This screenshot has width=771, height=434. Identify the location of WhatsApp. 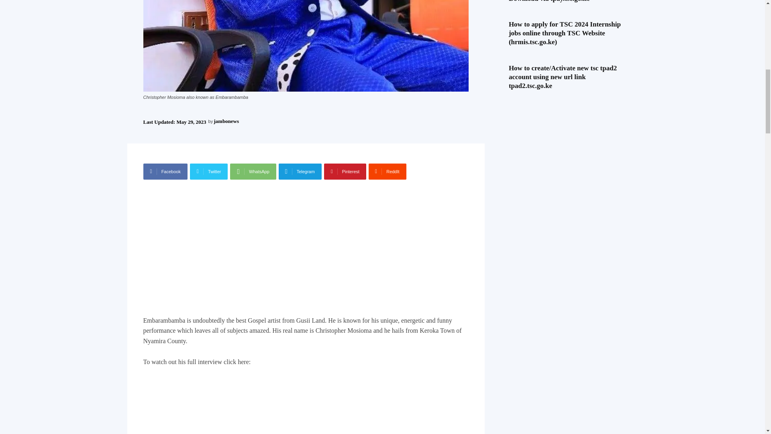
(253, 172).